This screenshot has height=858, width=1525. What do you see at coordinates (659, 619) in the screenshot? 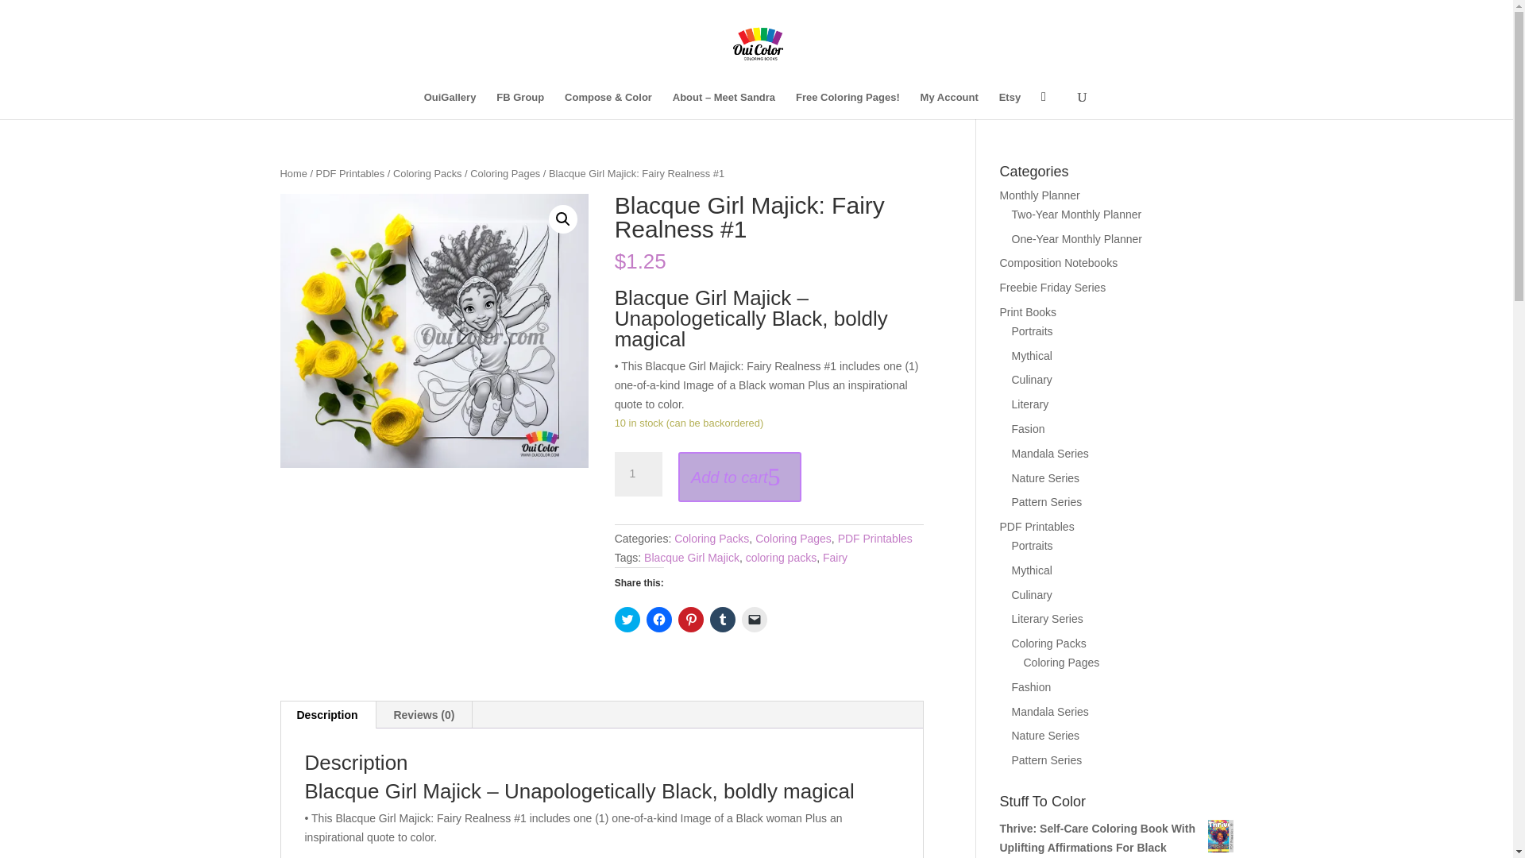
I see `Click to share on Facebook` at bounding box center [659, 619].